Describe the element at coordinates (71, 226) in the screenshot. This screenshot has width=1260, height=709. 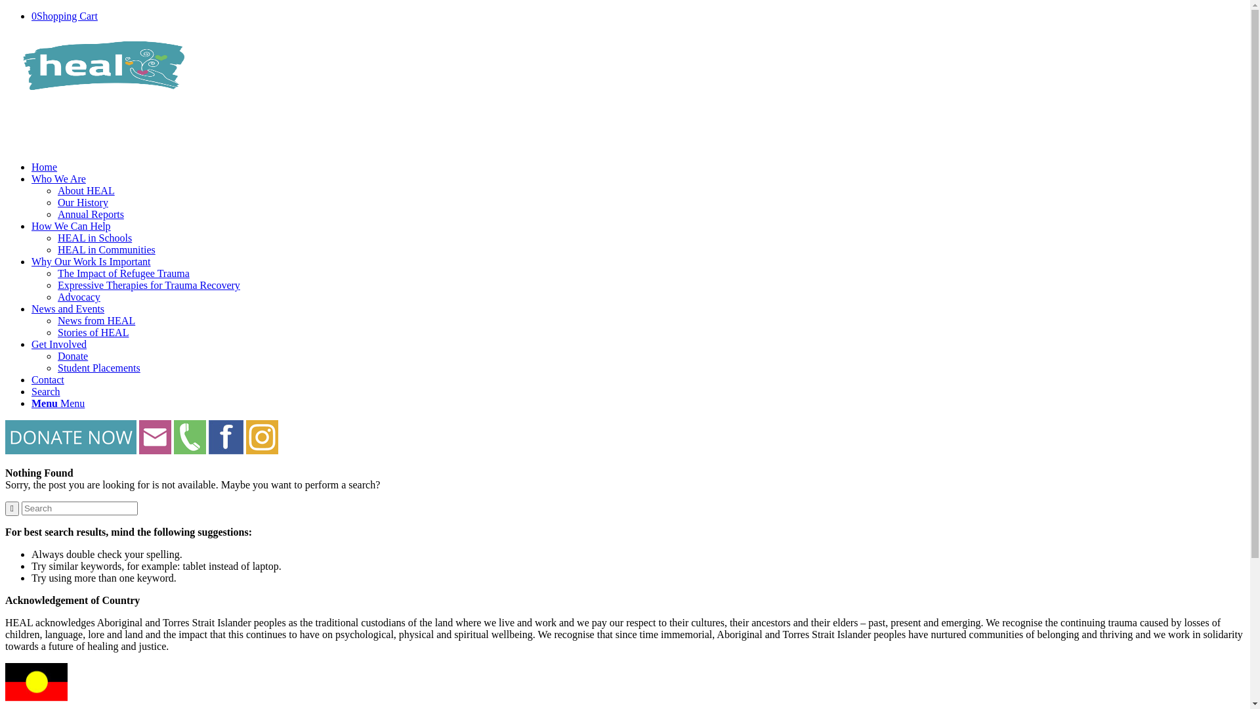
I see `How We Can Help` at that location.